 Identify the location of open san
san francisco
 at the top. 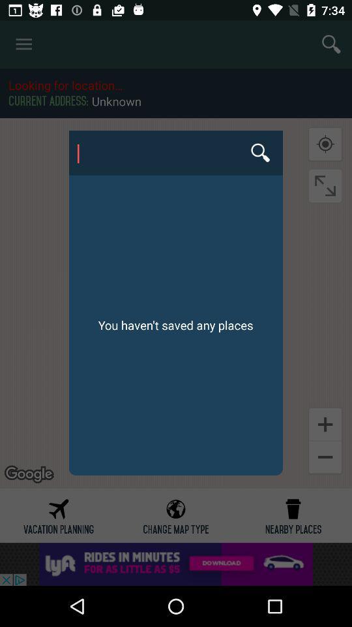
(175, 153).